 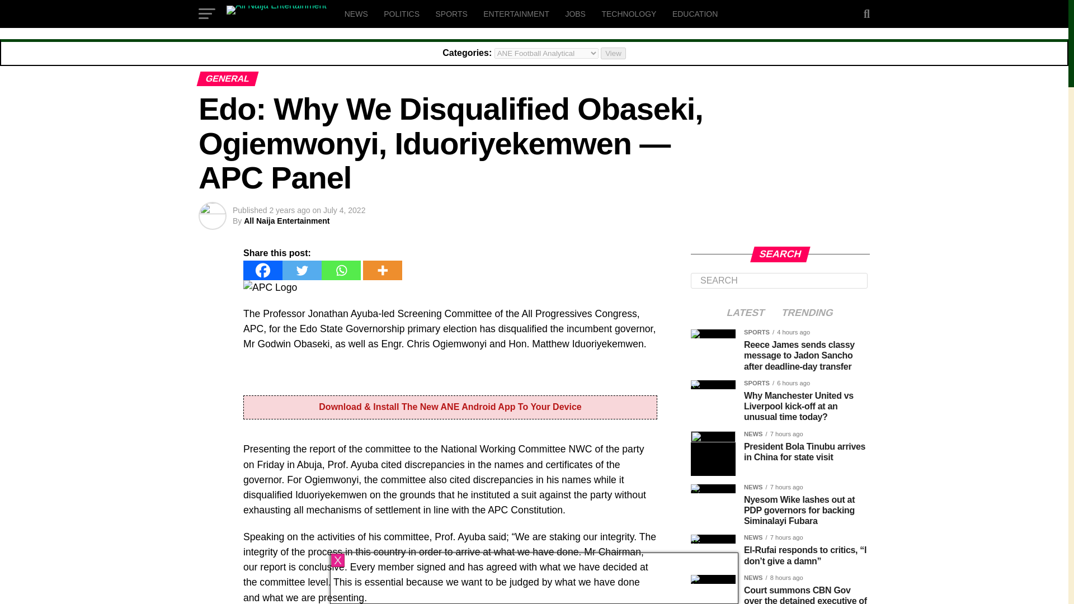 I want to click on SPORTS, so click(x=451, y=13).